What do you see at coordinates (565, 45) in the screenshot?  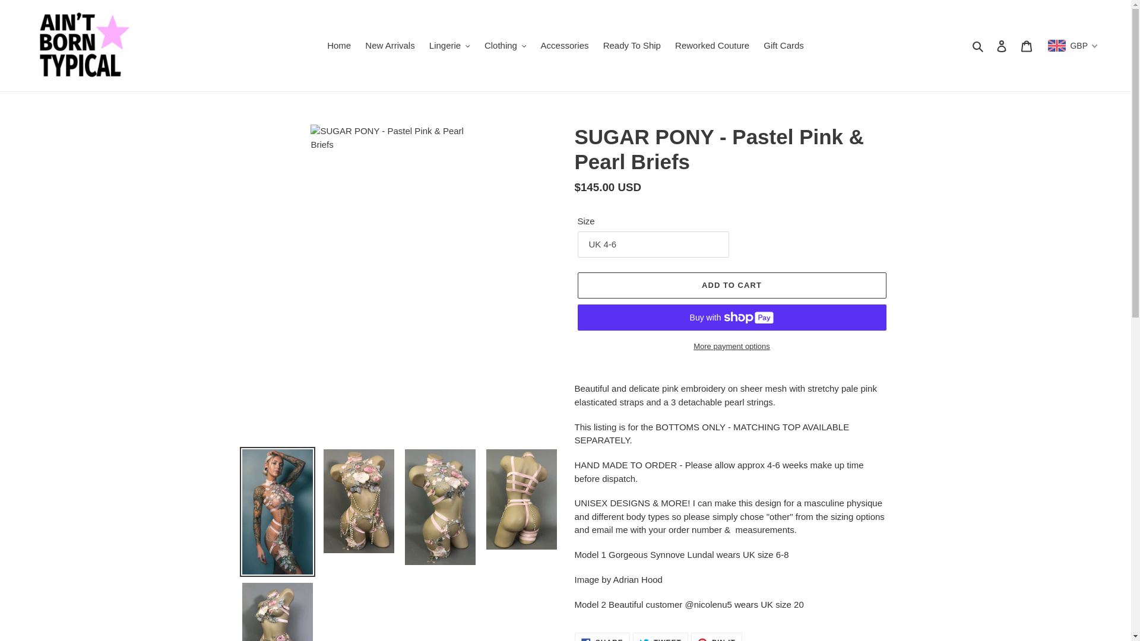 I see `Accessories` at bounding box center [565, 45].